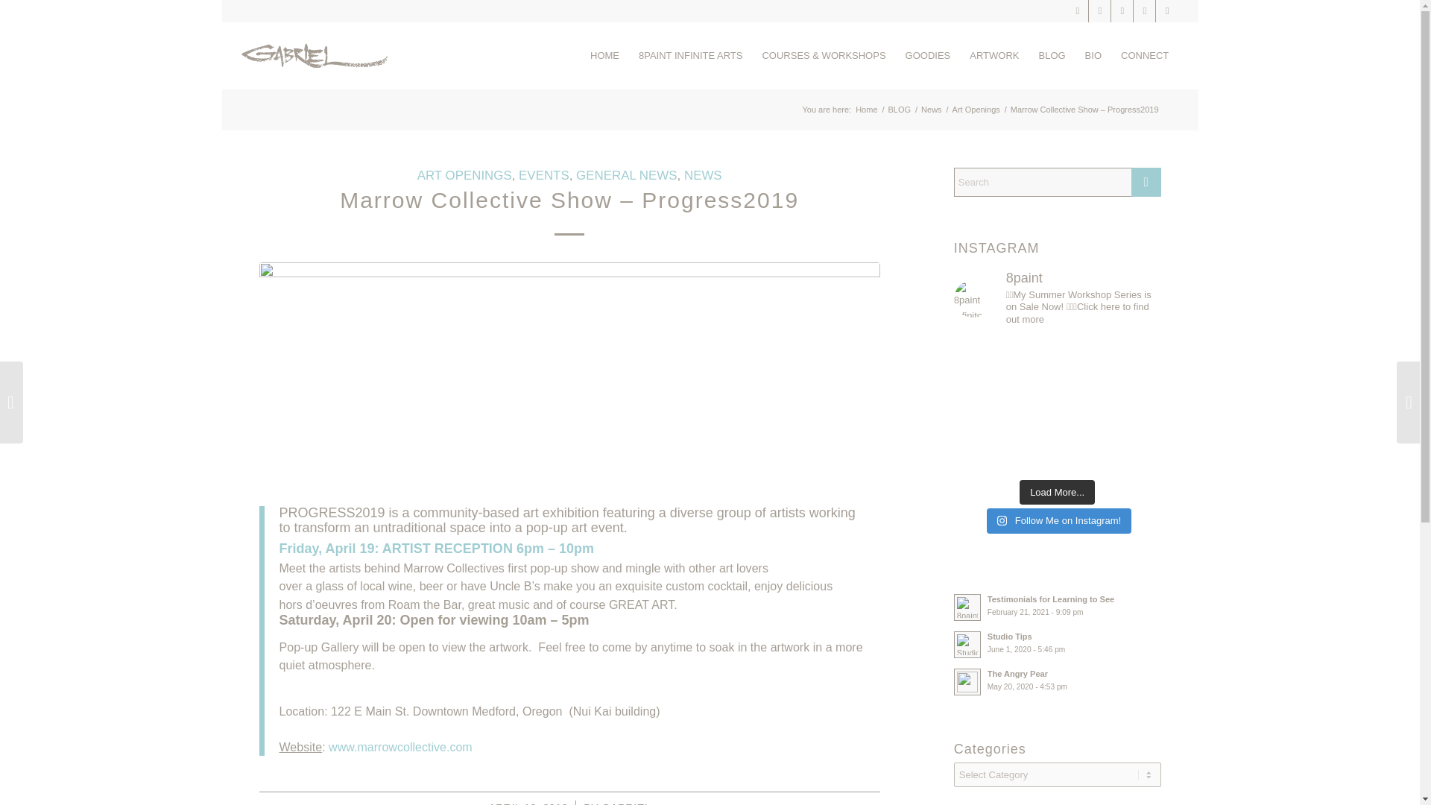 The height and width of the screenshot is (805, 1431). I want to click on ART OPENINGS, so click(465, 175).